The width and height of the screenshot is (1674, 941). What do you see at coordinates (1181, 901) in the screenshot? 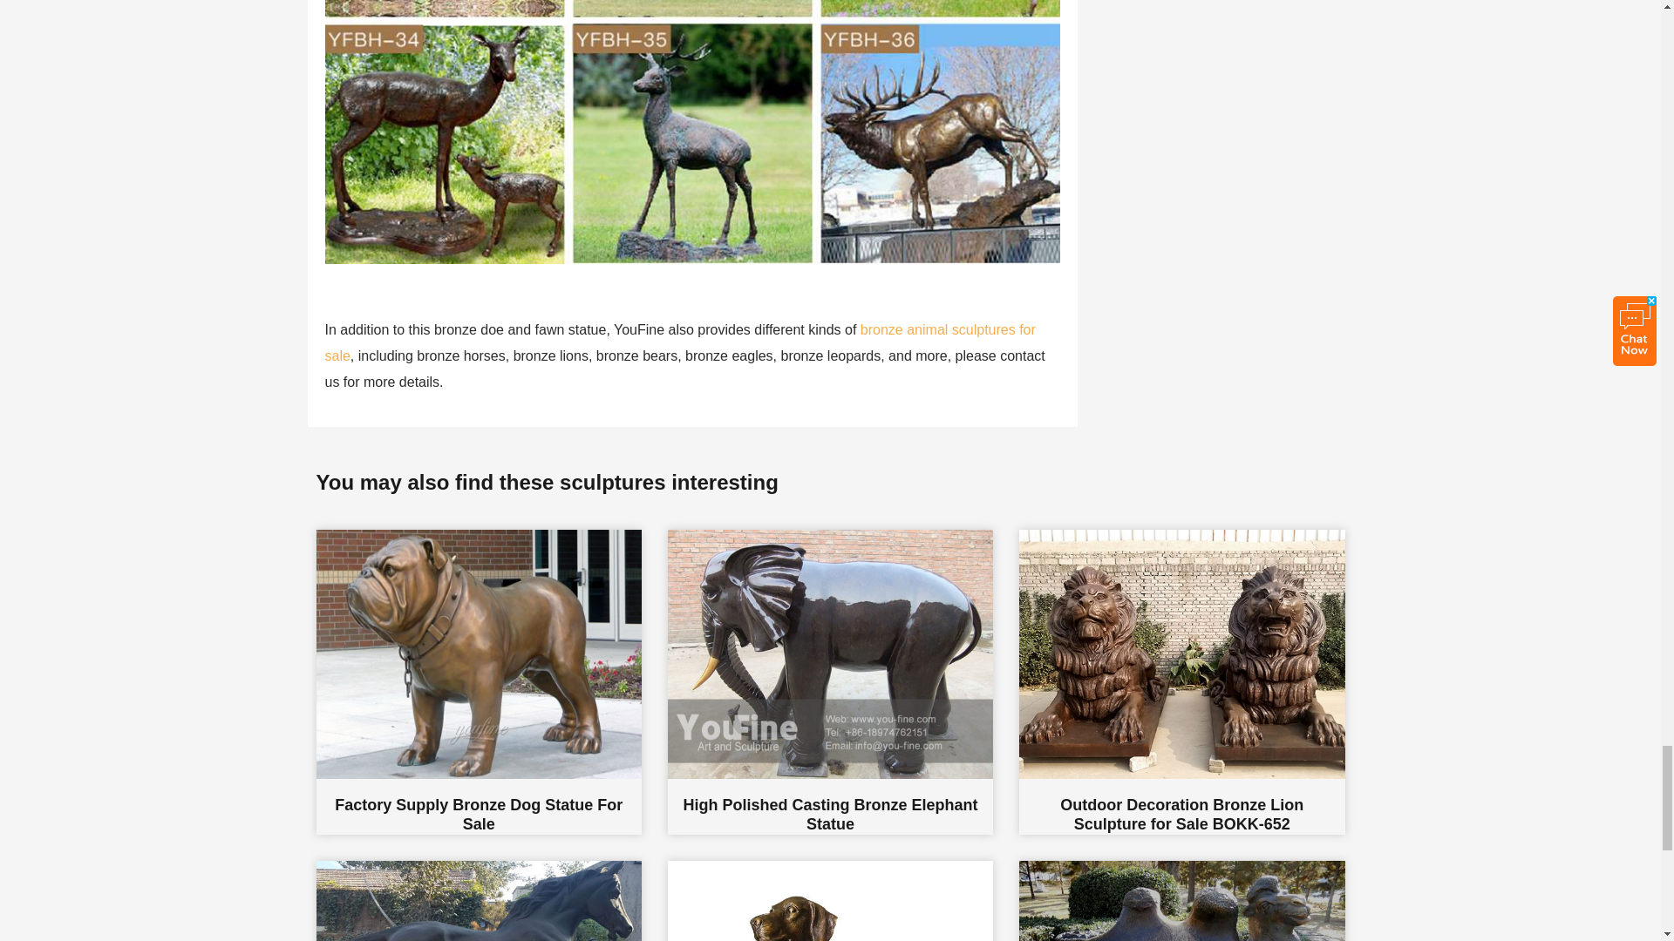
I see `Large Strong Seated Bronze Camel Sculptures` at bounding box center [1181, 901].